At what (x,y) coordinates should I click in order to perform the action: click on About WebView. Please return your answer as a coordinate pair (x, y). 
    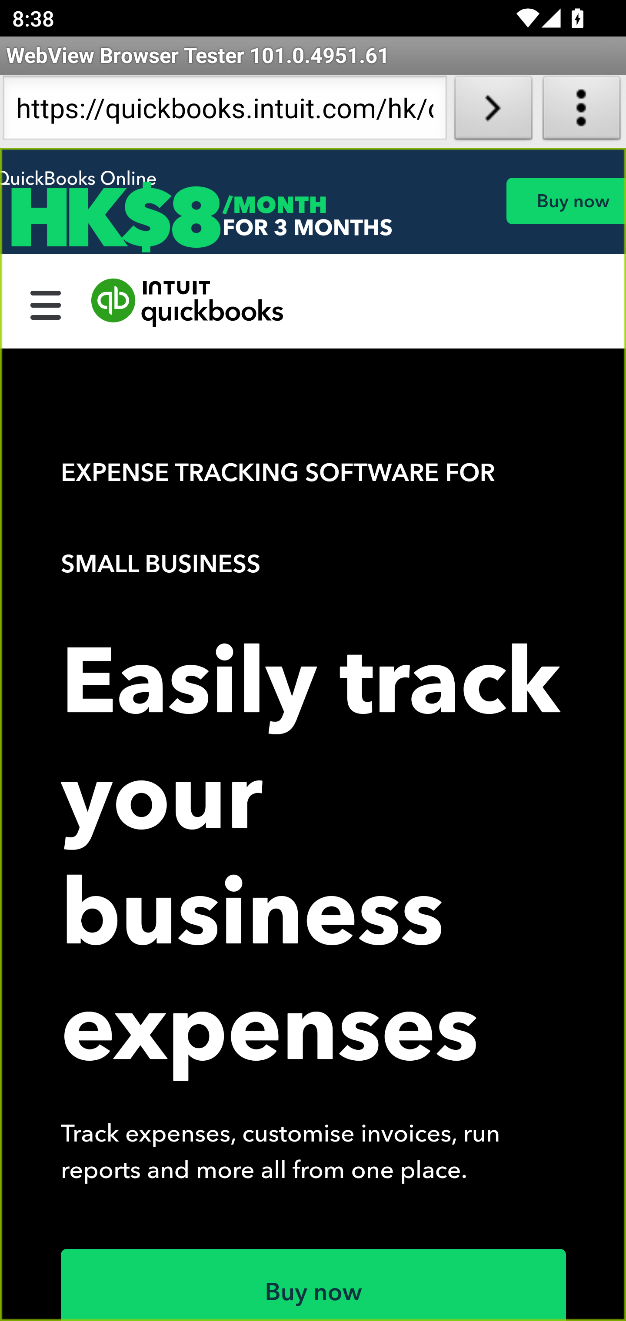
    Looking at the image, I should click on (582, 111).